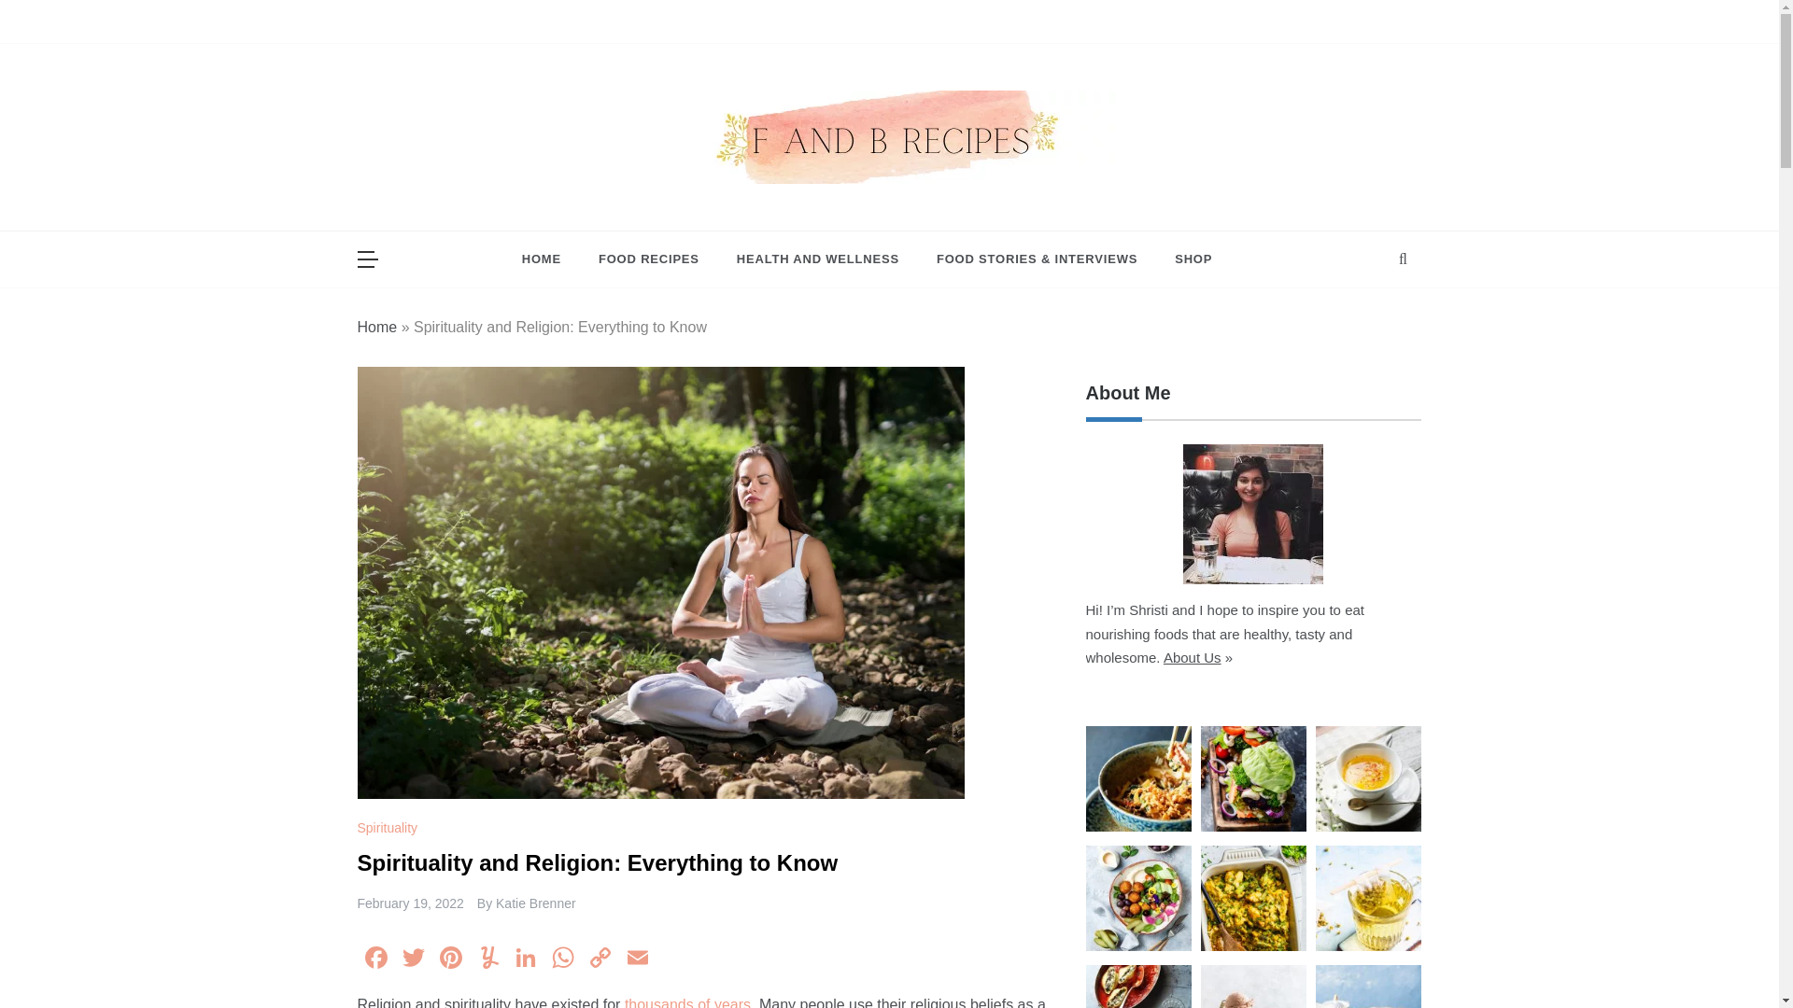 Image resolution: width=1793 pixels, height=1008 pixels. What do you see at coordinates (413, 959) in the screenshot?
I see `Twitter` at bounding box center [413, 959].